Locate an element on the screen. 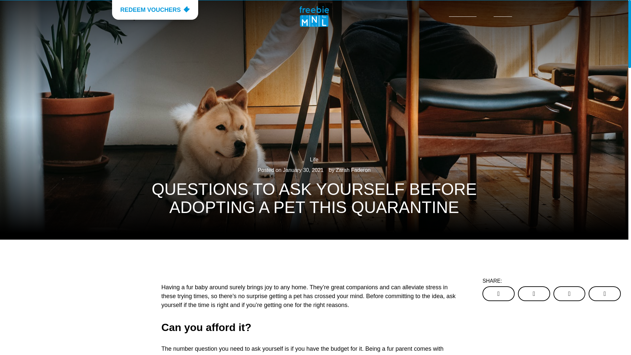 This screenshot has width=631, height=355. REDEEM VOUCHERS is located at coordinates (155, 10).